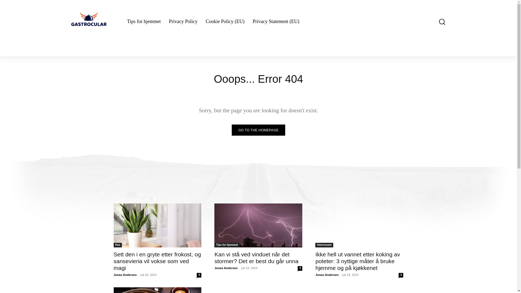 The height and width of the screenshot is (293, 521). What do you see at coordinates (199, 275) in the screenshot?
I see `0` at bounding box center [199, 275].